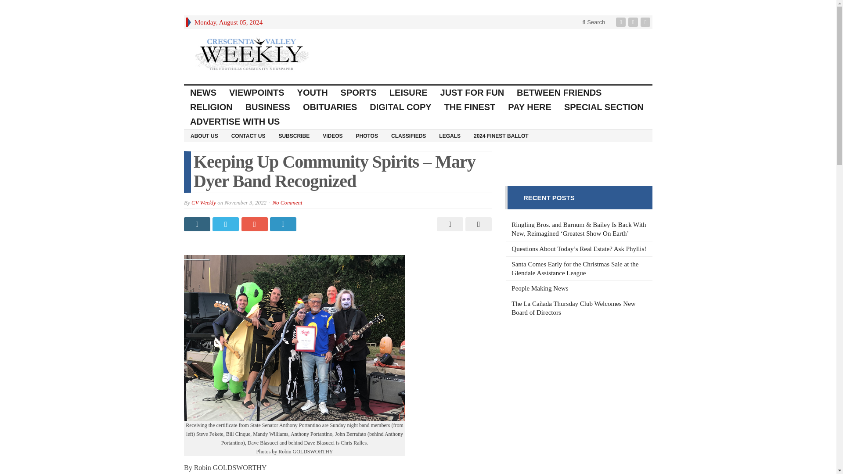 The height and width of the screenshot is (474, 843). What do you see at coordinates (284, 224) in the screenshot?
I see `Share on LinkedIn` at bounding box center [284, 224].